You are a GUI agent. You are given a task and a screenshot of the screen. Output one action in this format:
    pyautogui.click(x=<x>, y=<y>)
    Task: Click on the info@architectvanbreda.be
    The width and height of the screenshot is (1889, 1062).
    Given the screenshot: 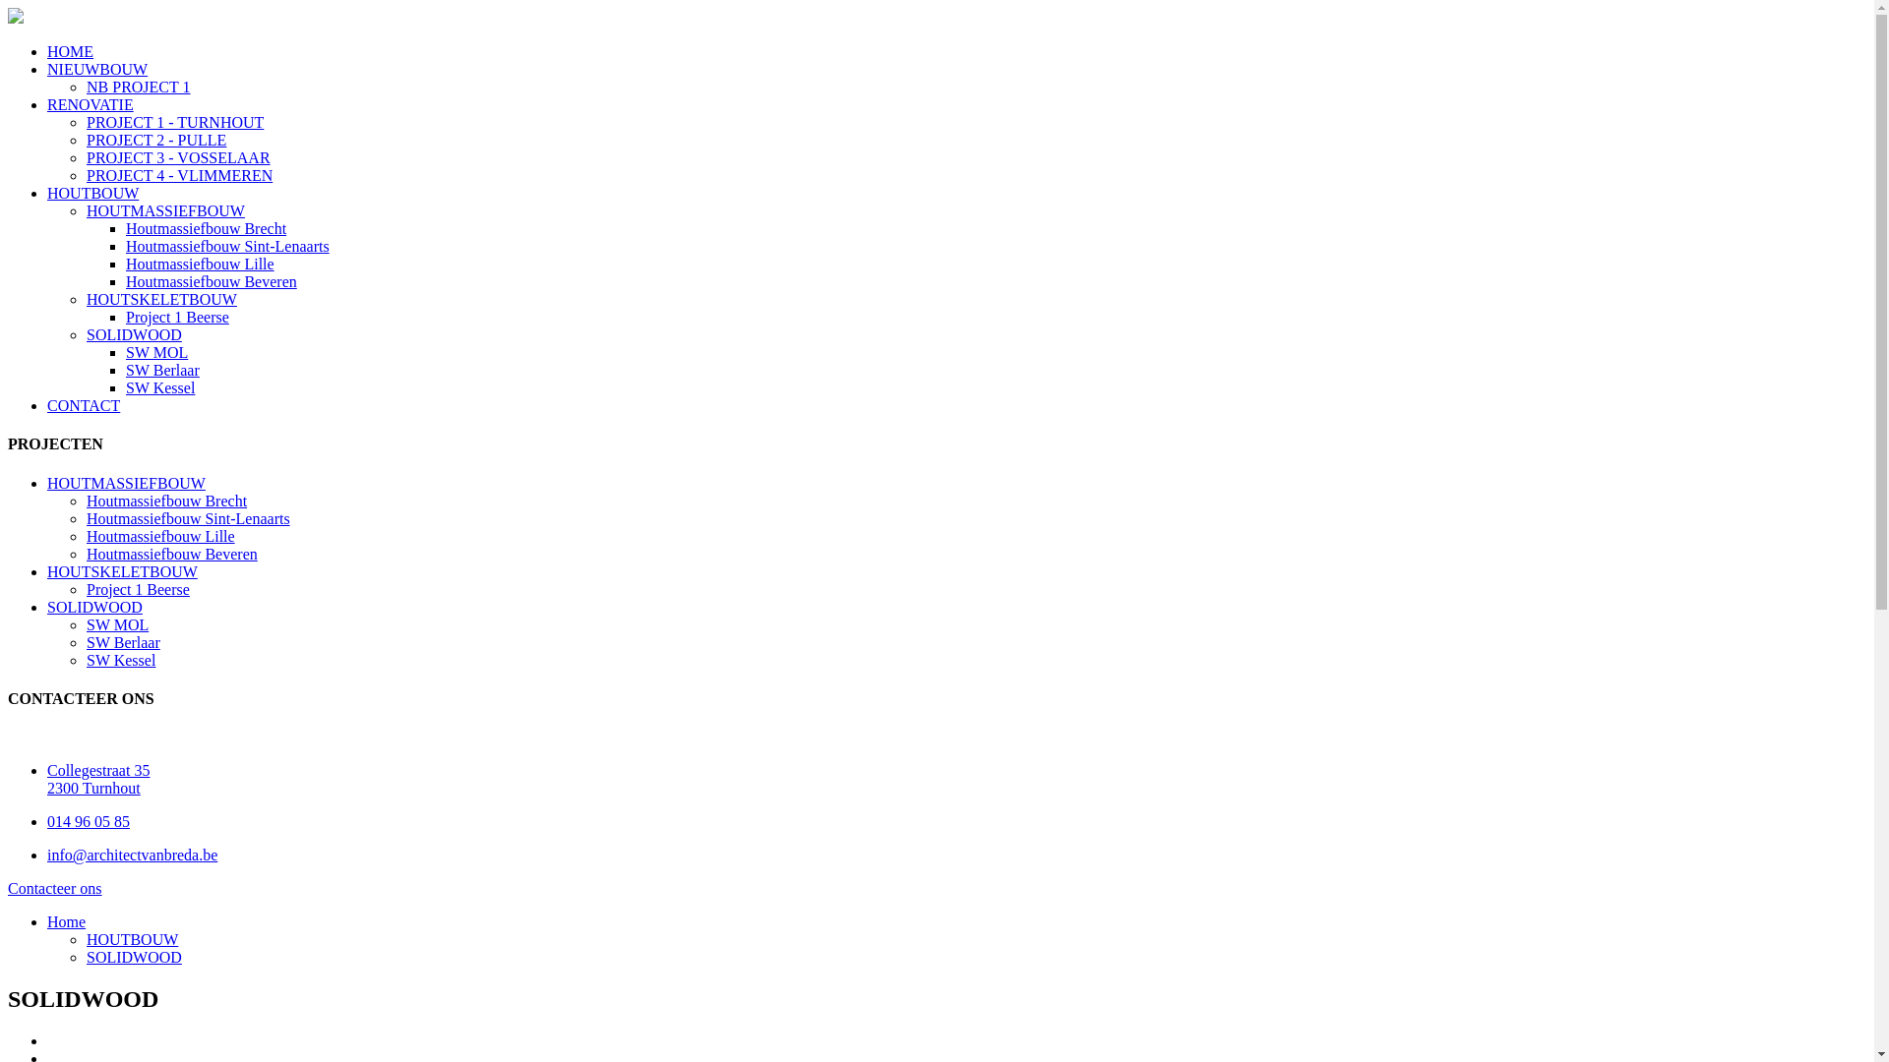 What is the action you would take?
    pyautogui.click(x=132, y=855)
    